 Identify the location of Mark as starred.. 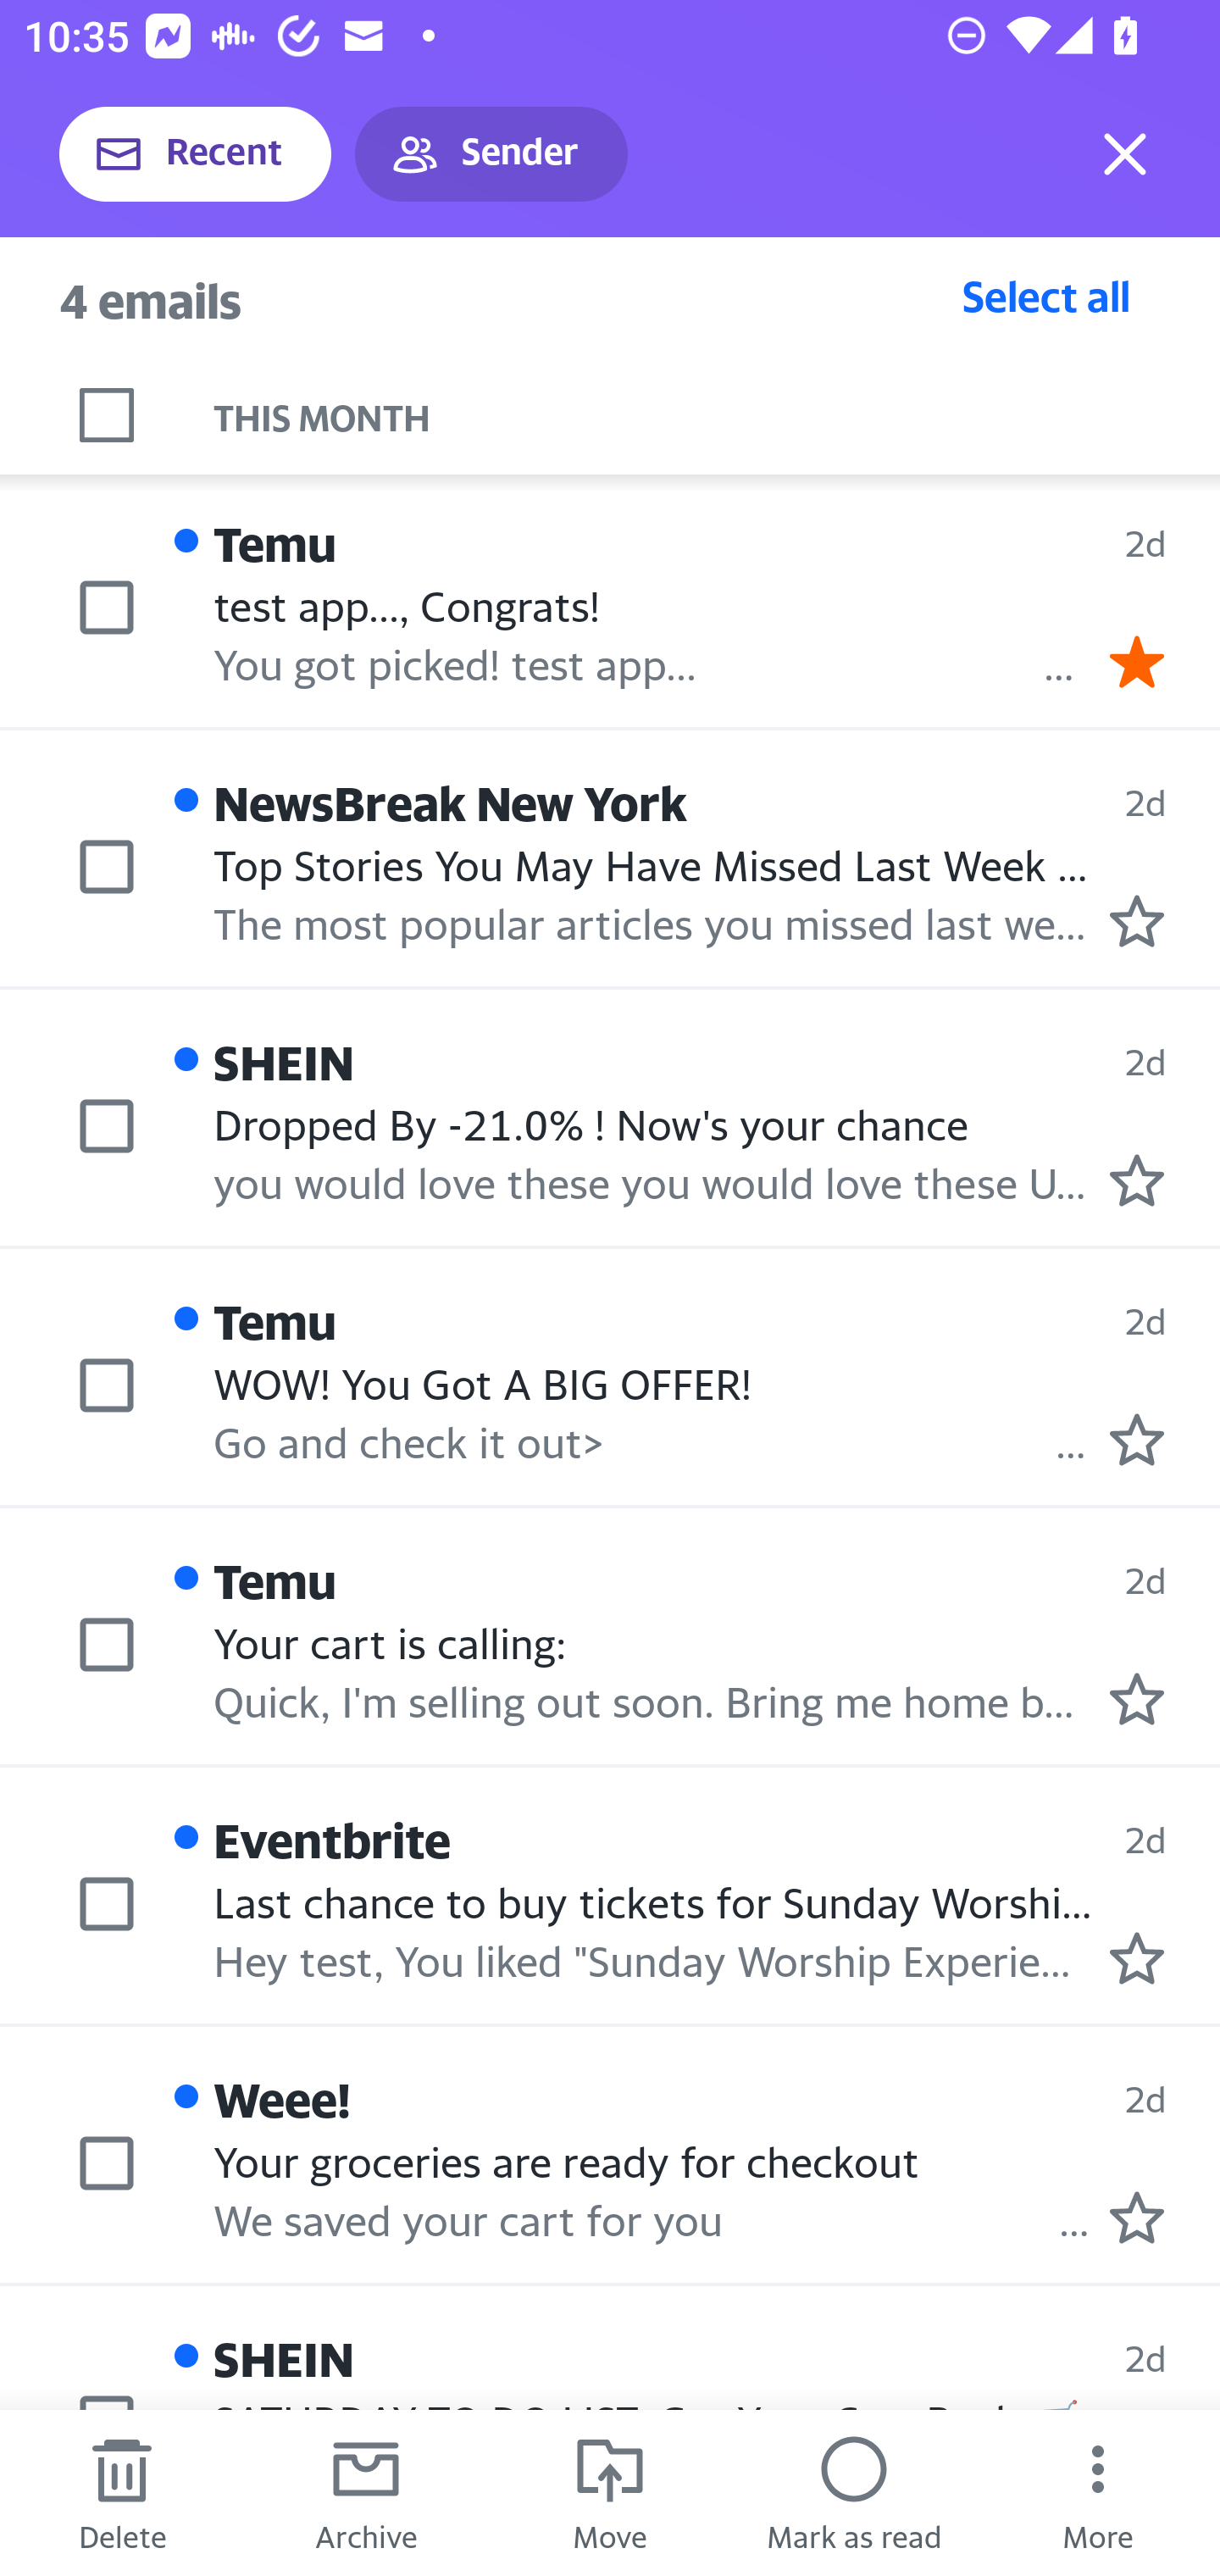
(1137, 2216).